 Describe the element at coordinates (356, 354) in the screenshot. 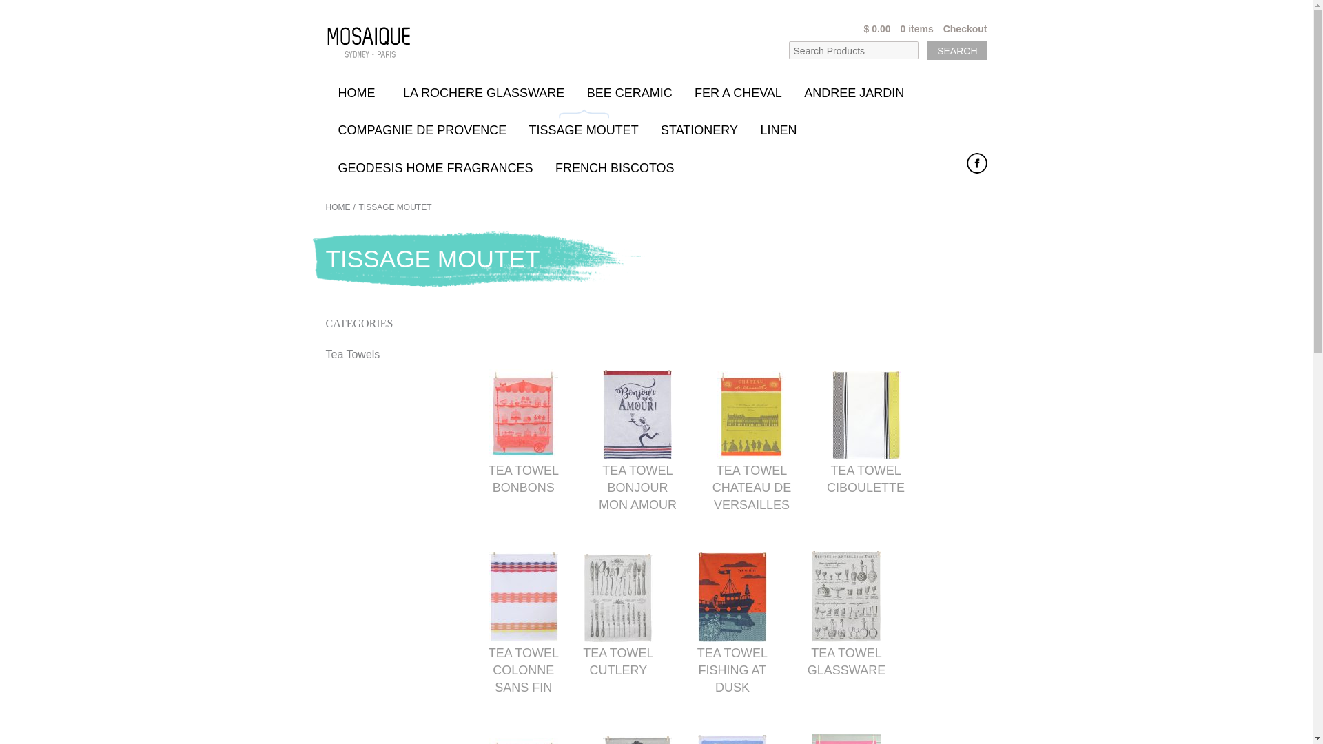

I see `Tea Towels` at that location.